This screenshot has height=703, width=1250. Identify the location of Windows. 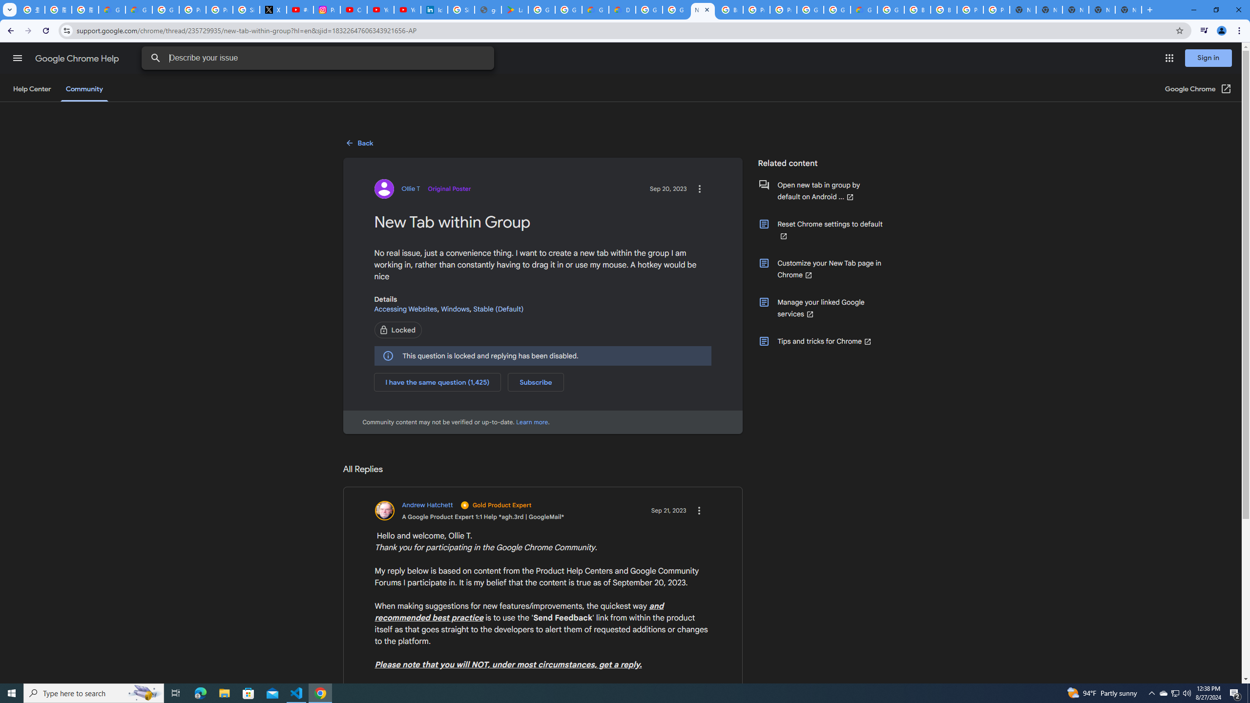
(455, 309).